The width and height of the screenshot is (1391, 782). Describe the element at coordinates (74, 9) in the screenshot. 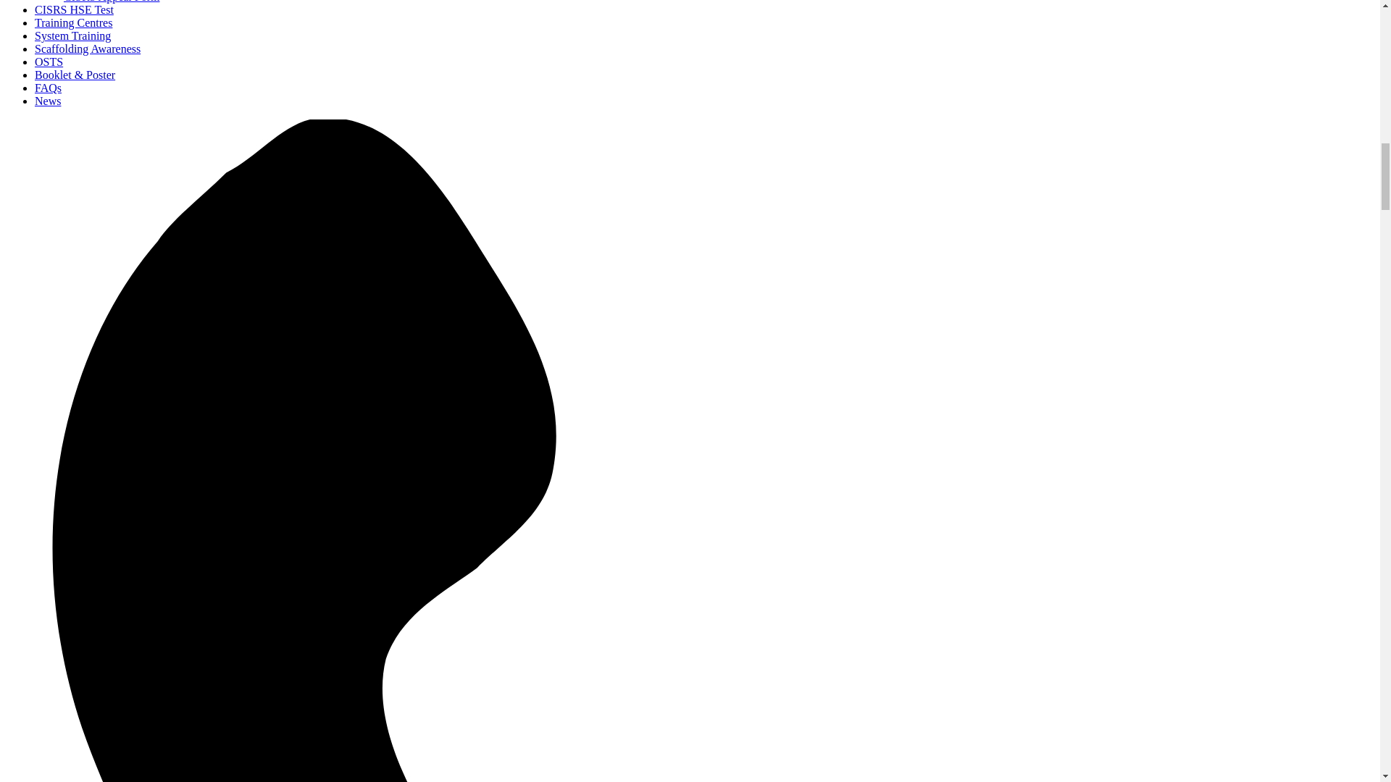

I see `CISRS HSE Test` at that location.